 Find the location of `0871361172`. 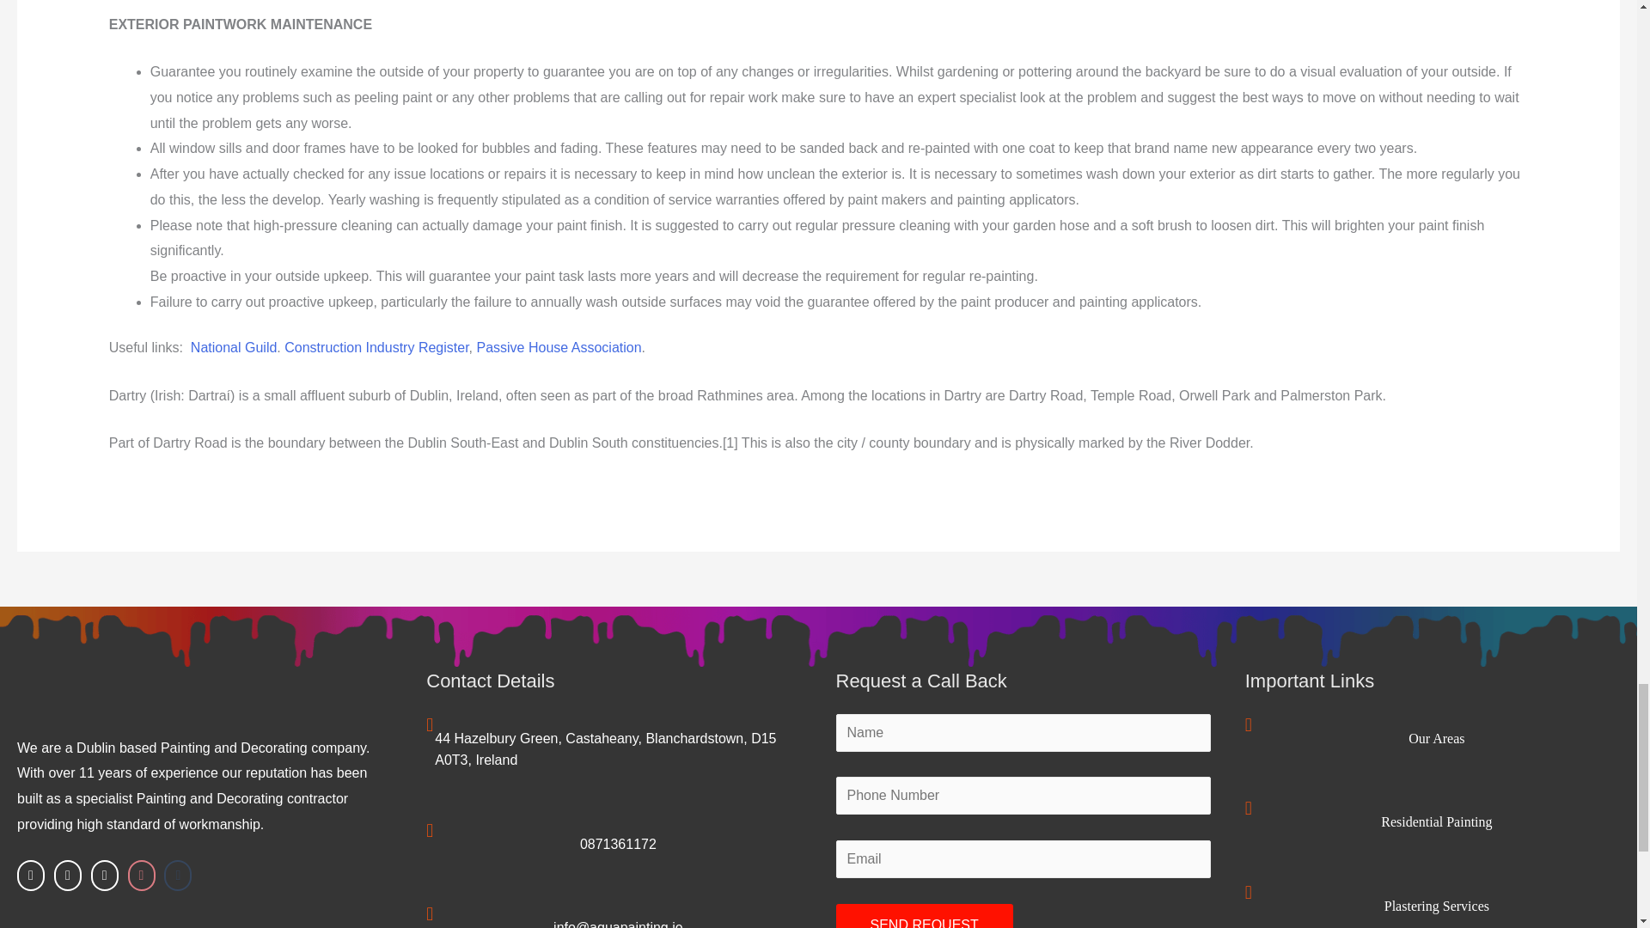

0871361172 is located at coordinates (619, 844).